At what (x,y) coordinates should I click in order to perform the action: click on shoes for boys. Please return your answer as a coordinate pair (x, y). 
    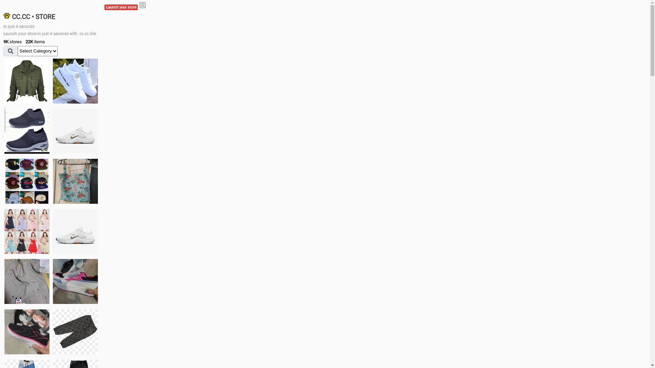
    Looking at the image, I should click on (27, 131).